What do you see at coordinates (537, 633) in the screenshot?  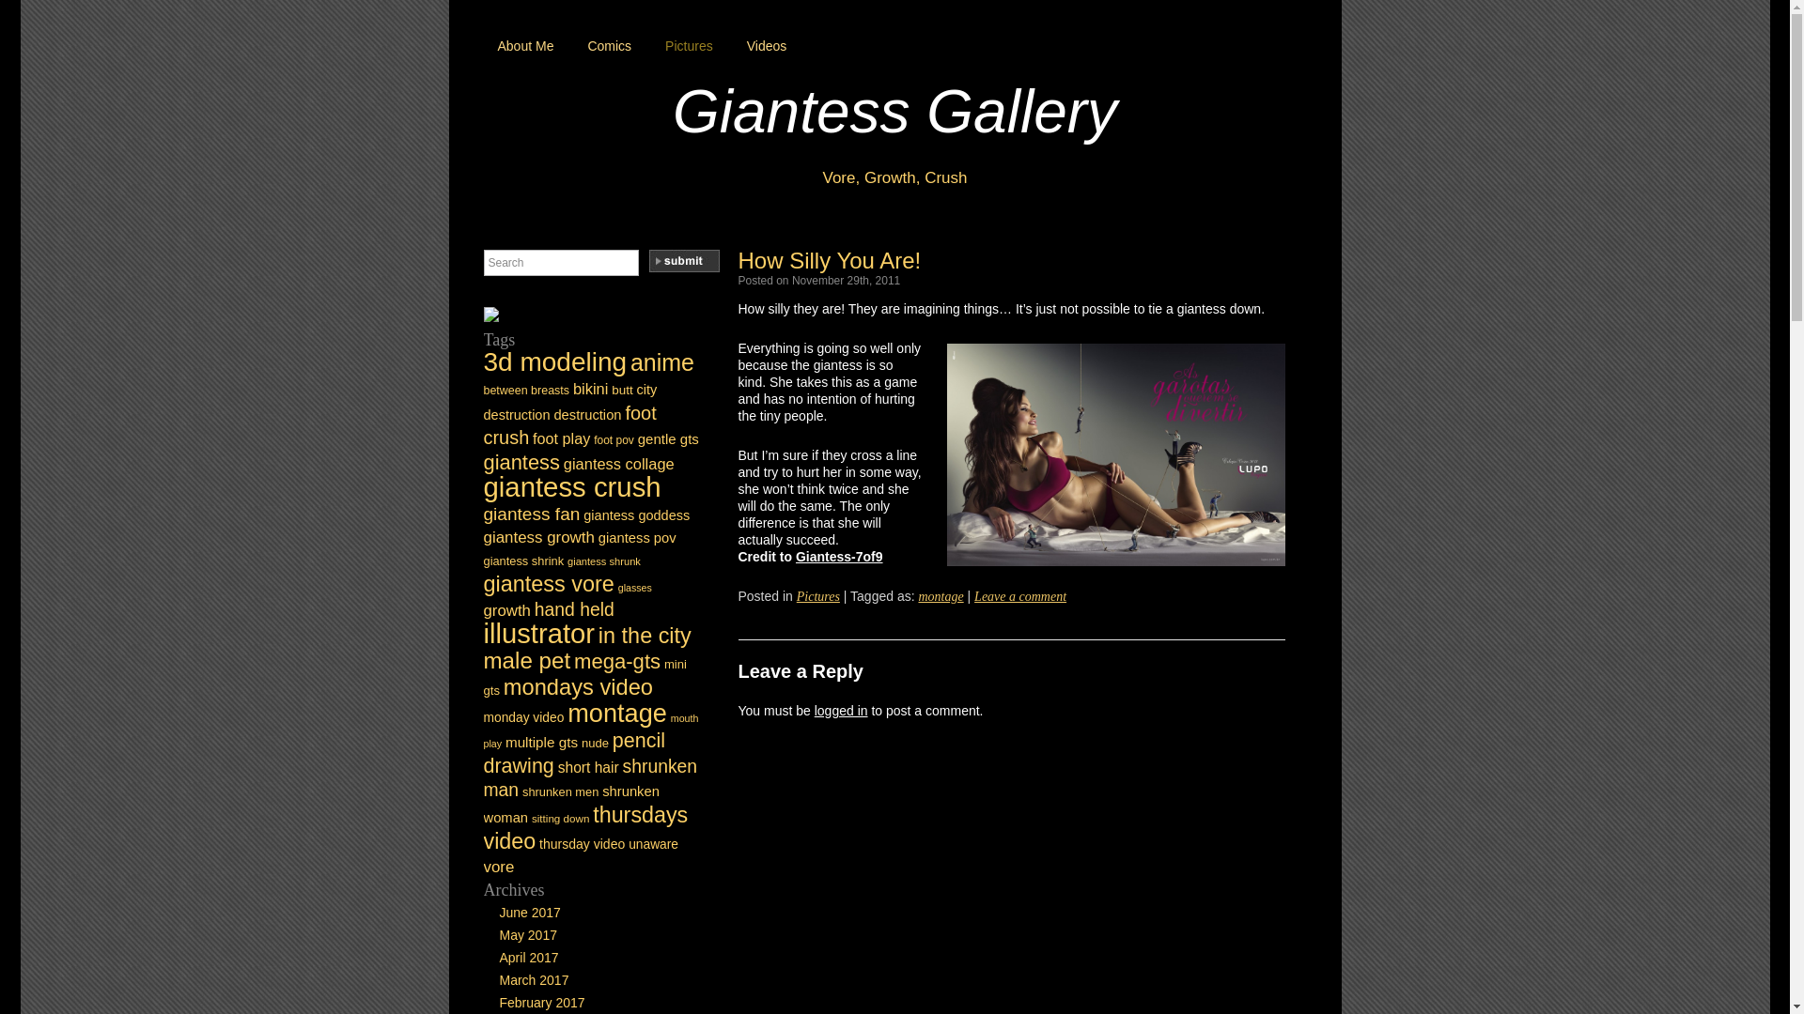 I see `illustrator` at bounding box center [537, 633].